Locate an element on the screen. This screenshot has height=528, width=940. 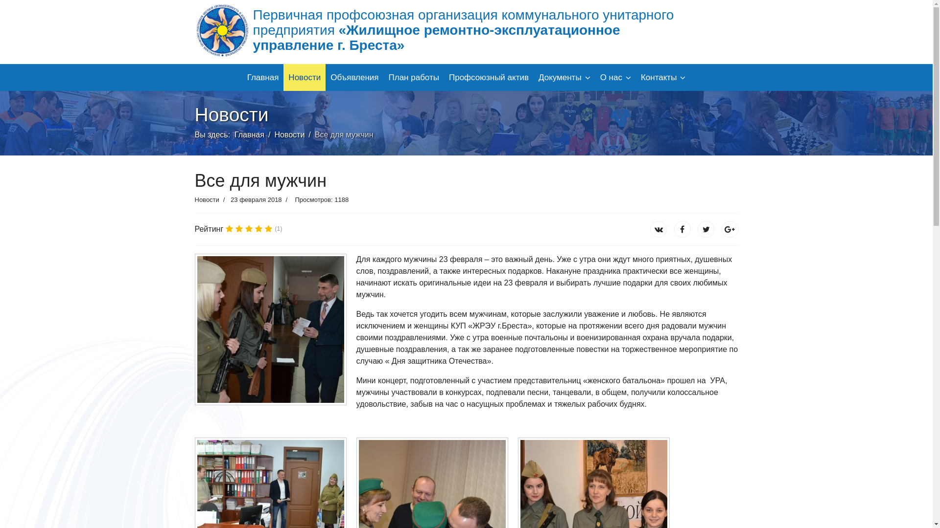
Twitter is located at coordinates (706, 229).